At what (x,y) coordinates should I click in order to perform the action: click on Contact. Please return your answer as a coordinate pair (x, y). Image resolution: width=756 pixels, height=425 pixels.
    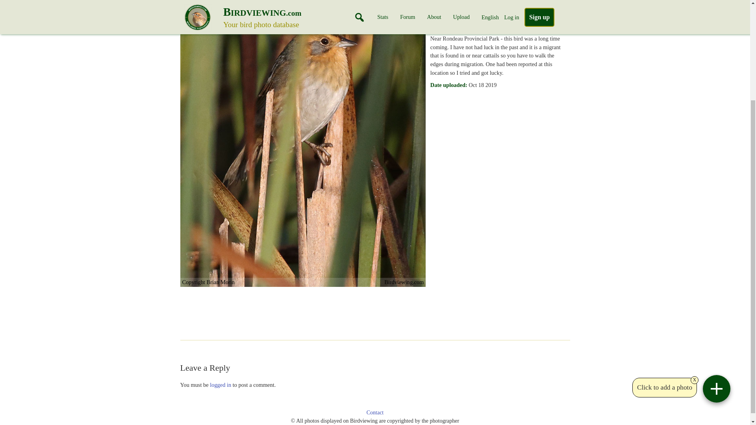
    Looking at the image, I should click on (375, 412).